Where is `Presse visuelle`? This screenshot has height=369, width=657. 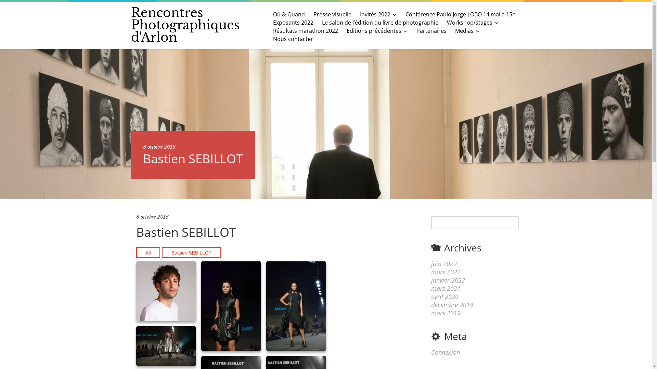
Presse visuelle is located at coordinates (333, 14).